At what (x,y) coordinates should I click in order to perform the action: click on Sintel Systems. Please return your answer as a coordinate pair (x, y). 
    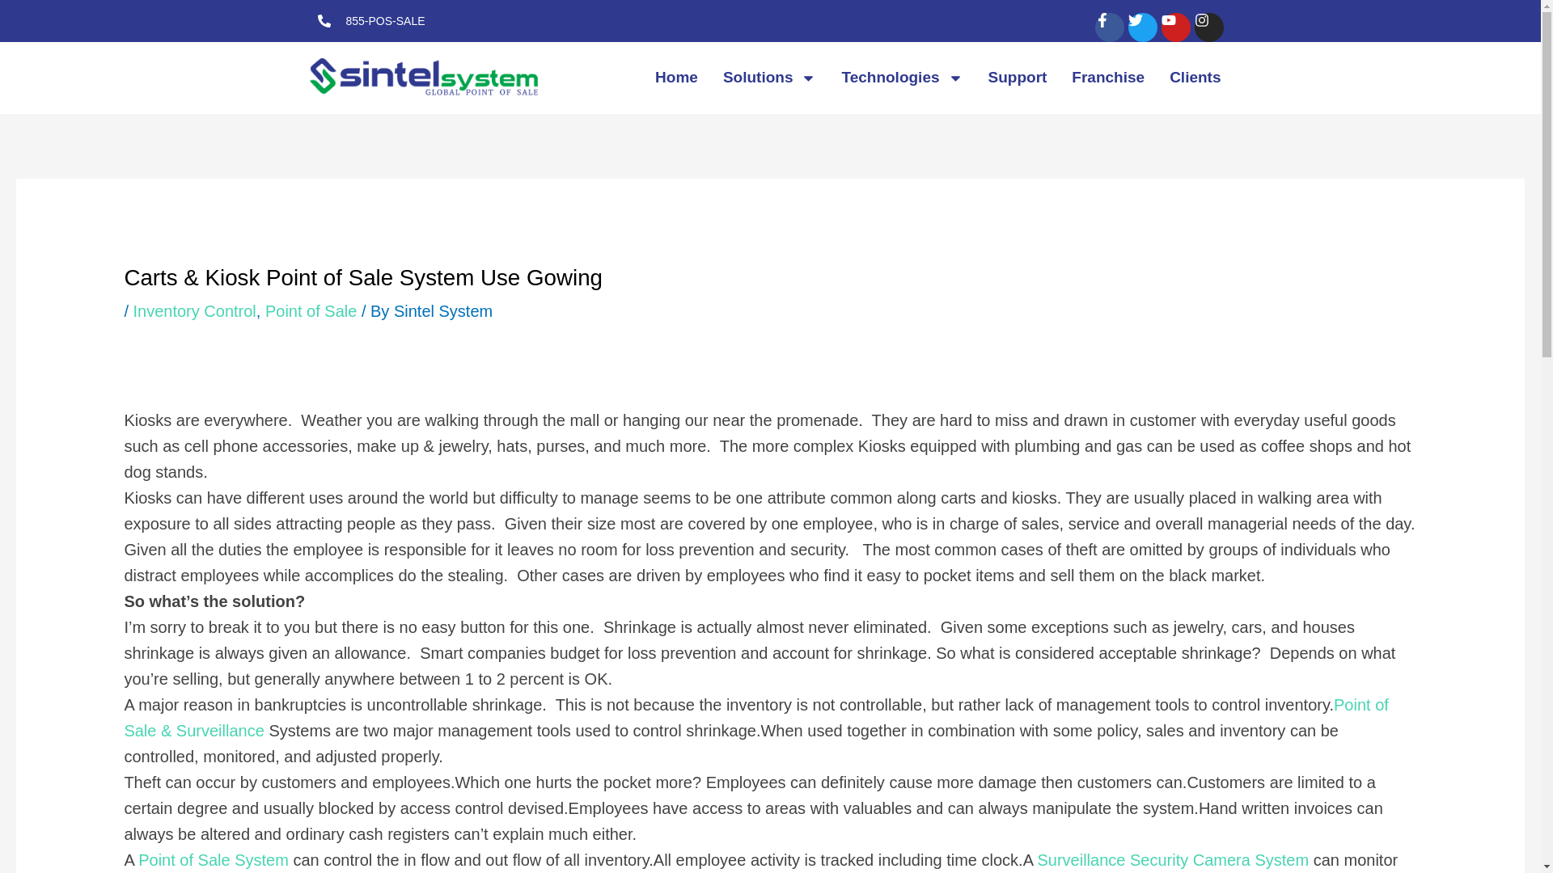
    Looking at the image, I should click on (755, 717).